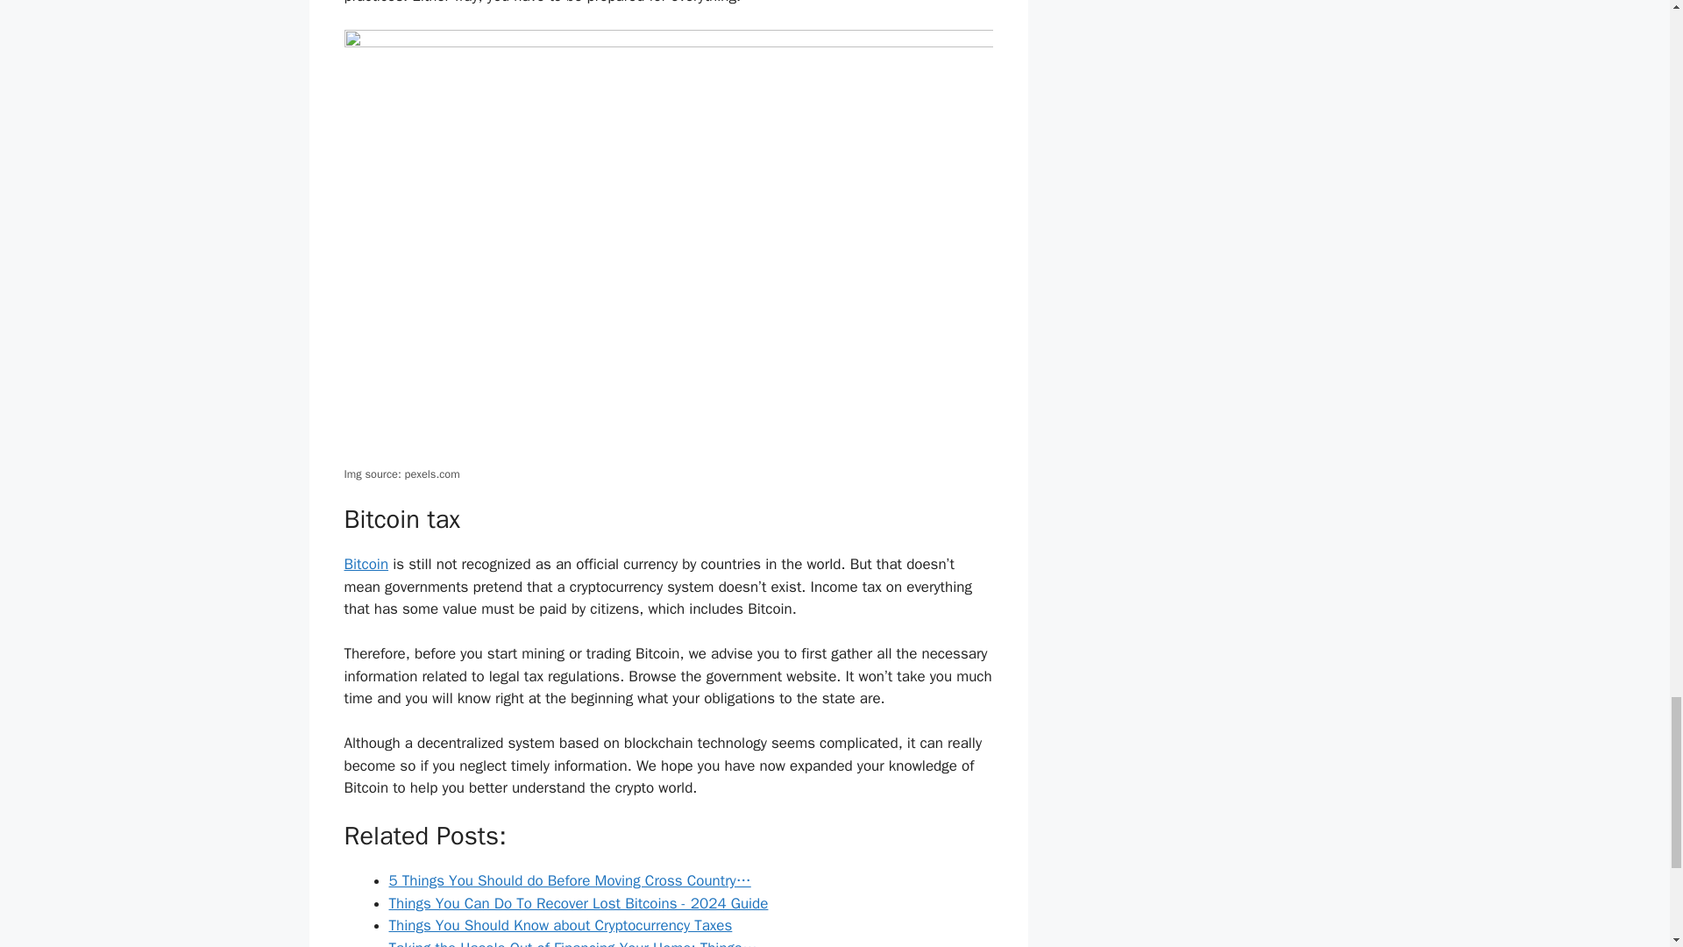  Describe the element at coordinates (579, 903) in the screenshot. I see `Things You Can Do To Recover Lost Bitcoins - 2024 Guide` at that location.